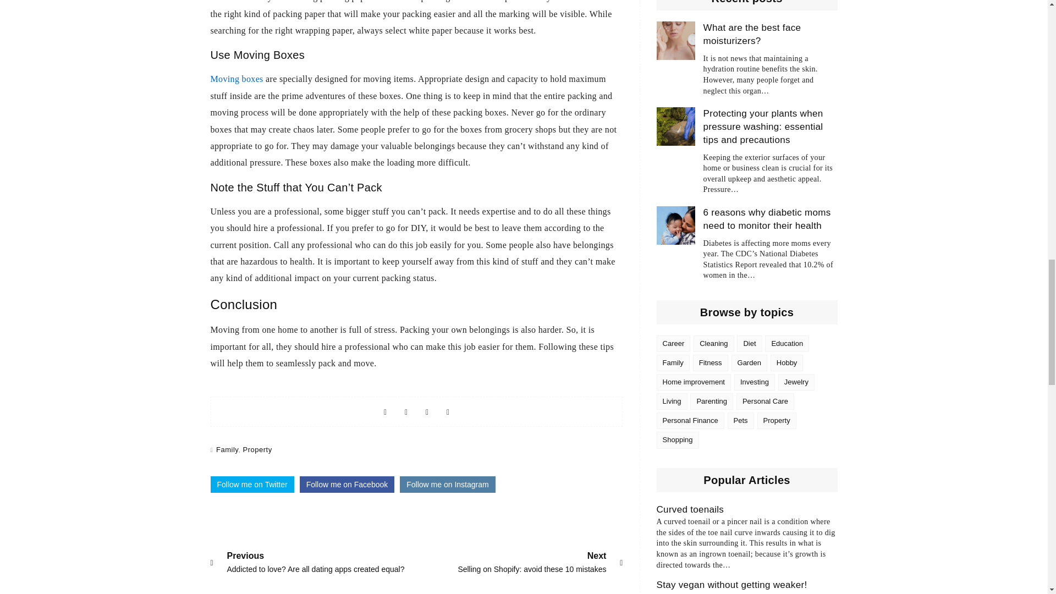  Describe the element at coordinates (237, 79) in the screenshot. I see `Moving boxes` at that location.